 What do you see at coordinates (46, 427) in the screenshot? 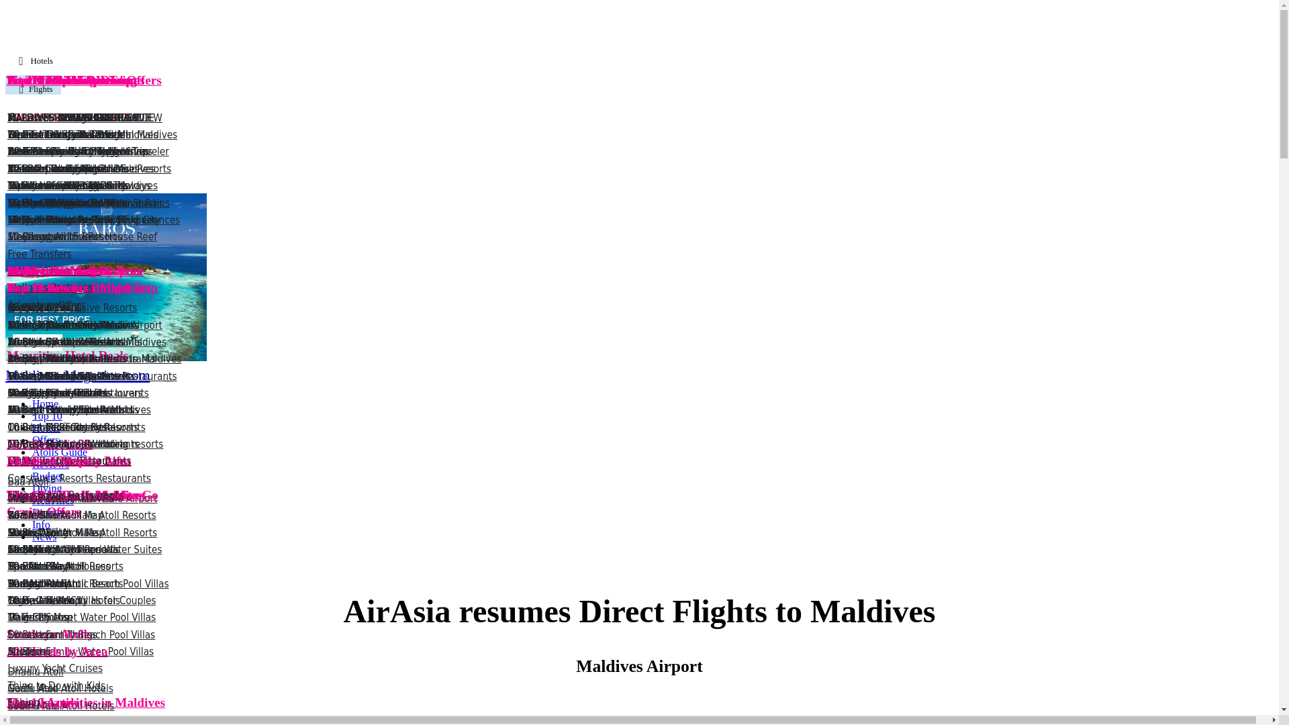
I see `Hotels` at bounding box center [46, 427].